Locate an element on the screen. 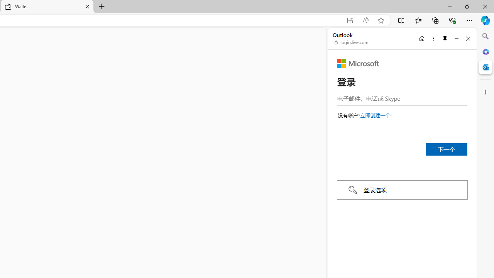 The width and height of the screenshot is (494, 278). login.live.com is located at coordinates (352, 42).